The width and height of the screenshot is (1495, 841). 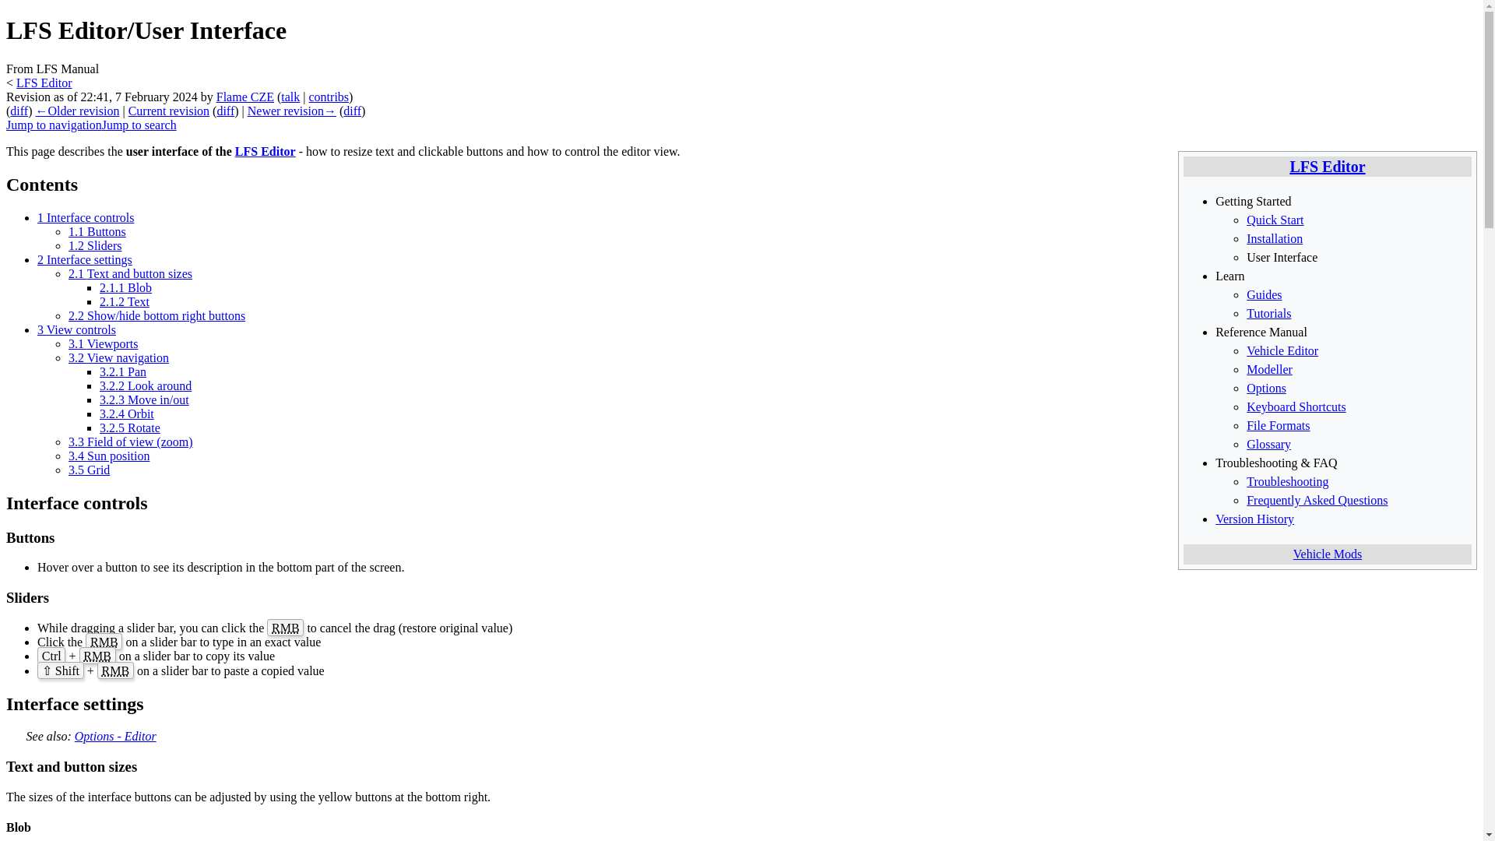 What do you see at coordinates (85, 260) in the screenshot?
I see `2 Interface settings` at bounding box center [85, 260].